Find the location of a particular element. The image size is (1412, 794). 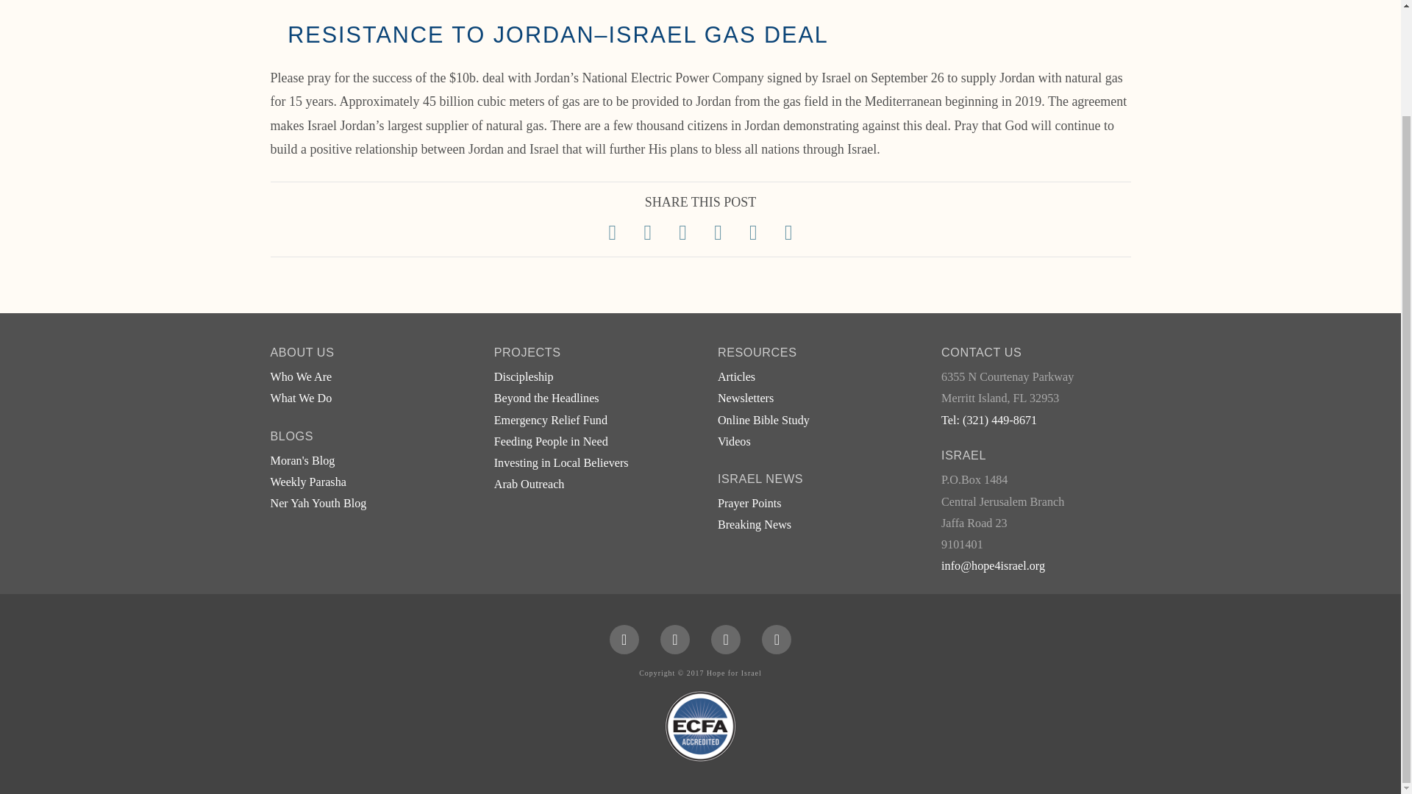

Facebook is located at coordinates (624, 639).